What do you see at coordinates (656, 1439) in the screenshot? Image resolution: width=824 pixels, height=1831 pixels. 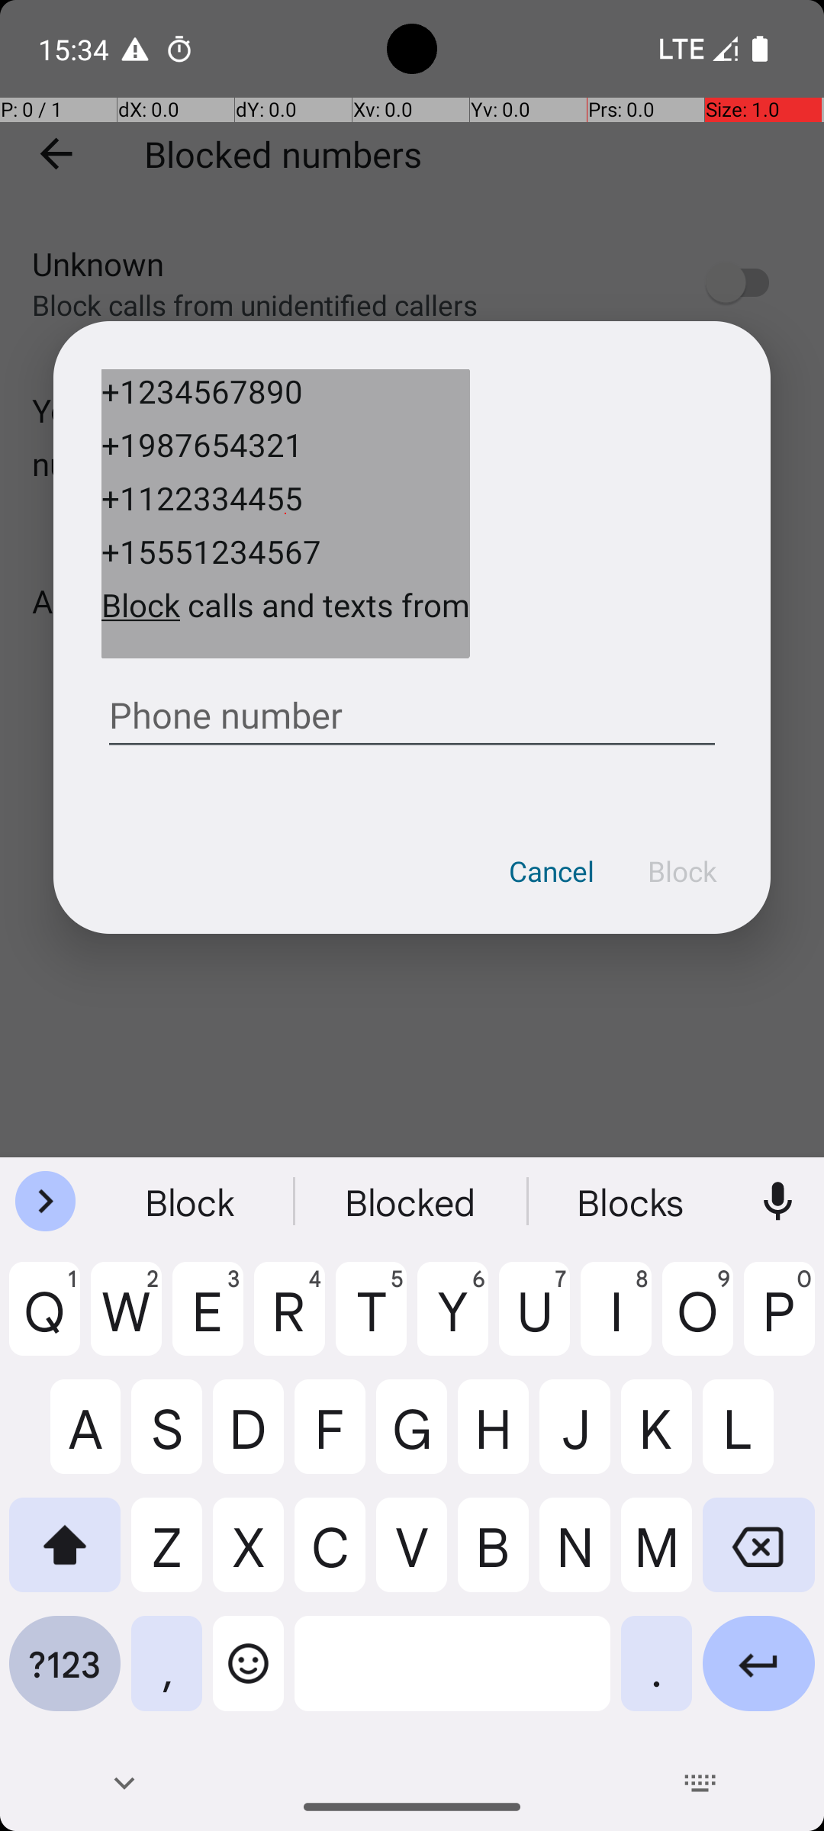 I see `K` at bounding box center [656, 1439].